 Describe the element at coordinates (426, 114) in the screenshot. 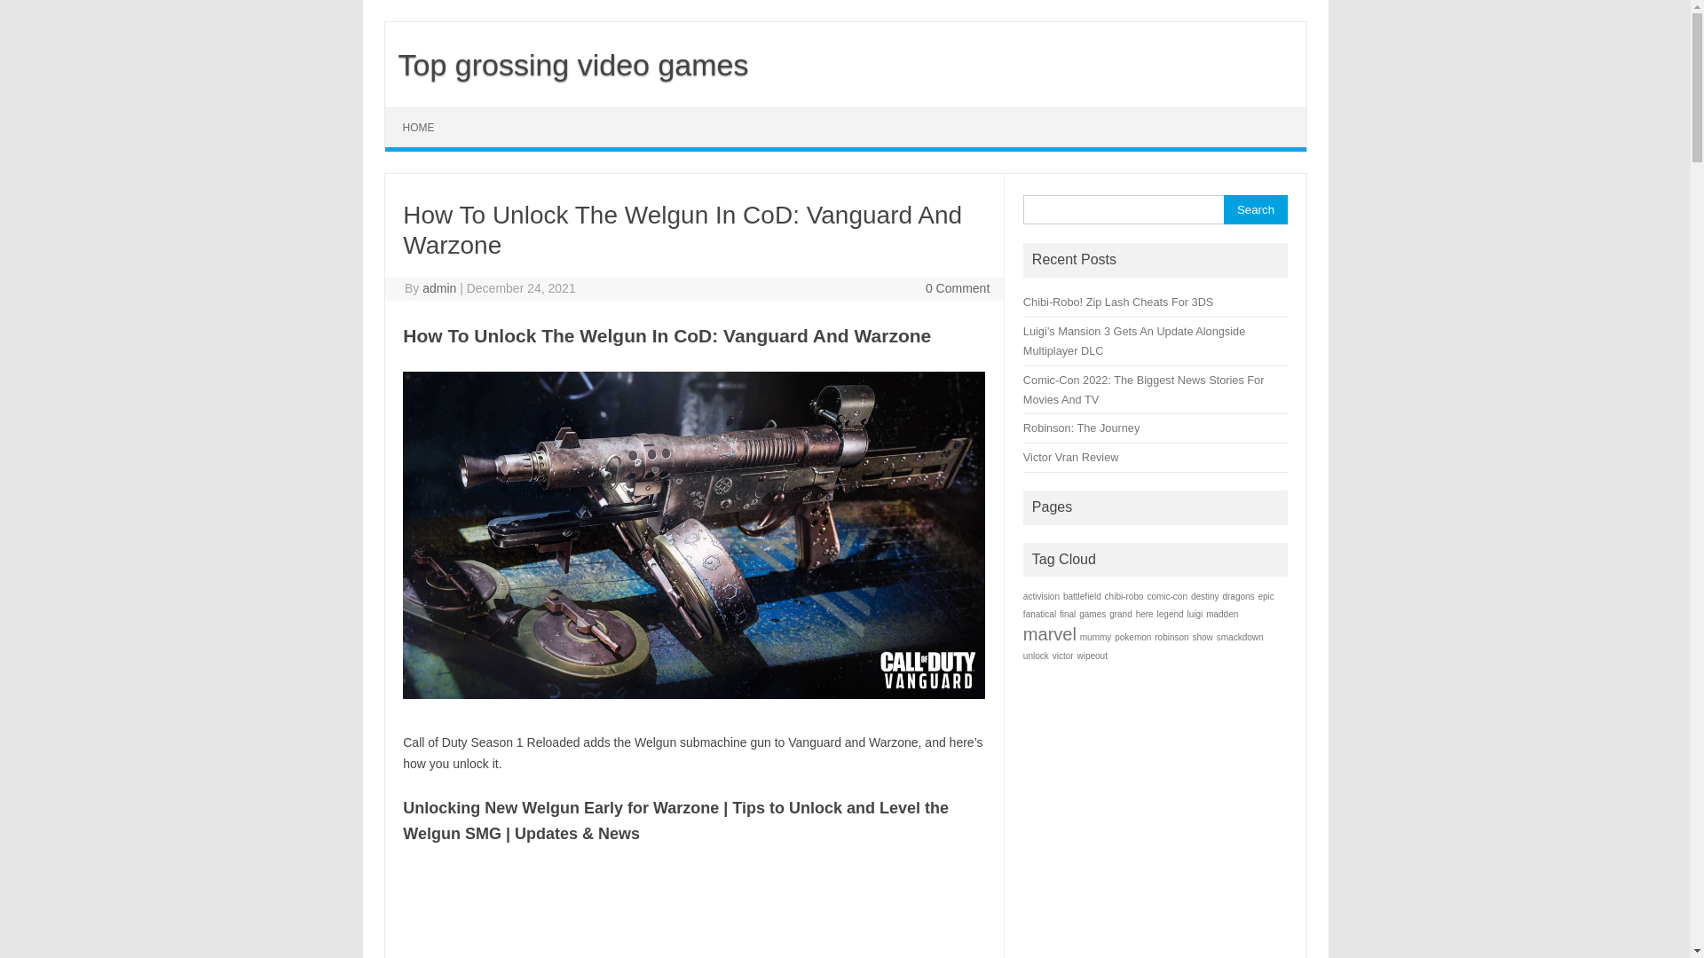

I see `Skip to content` at that location.